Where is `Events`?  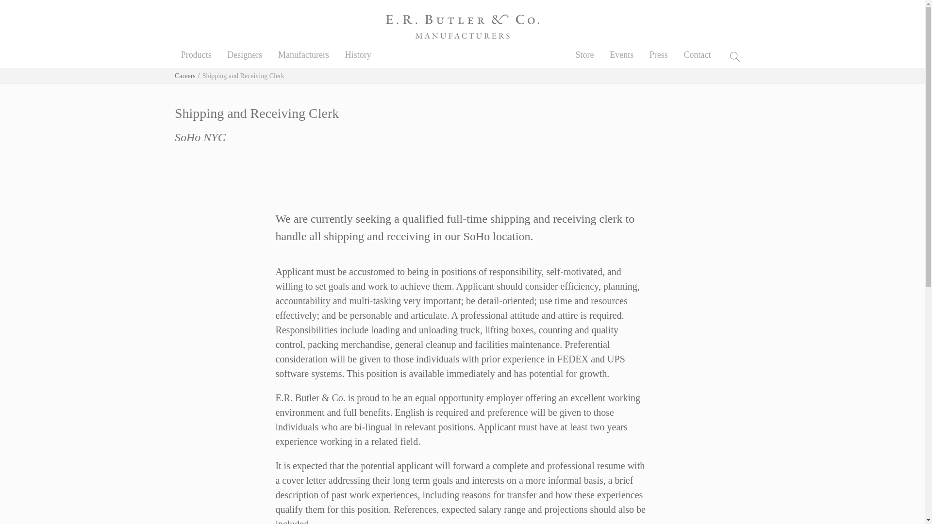 Events is located at coordinates (621, 54).